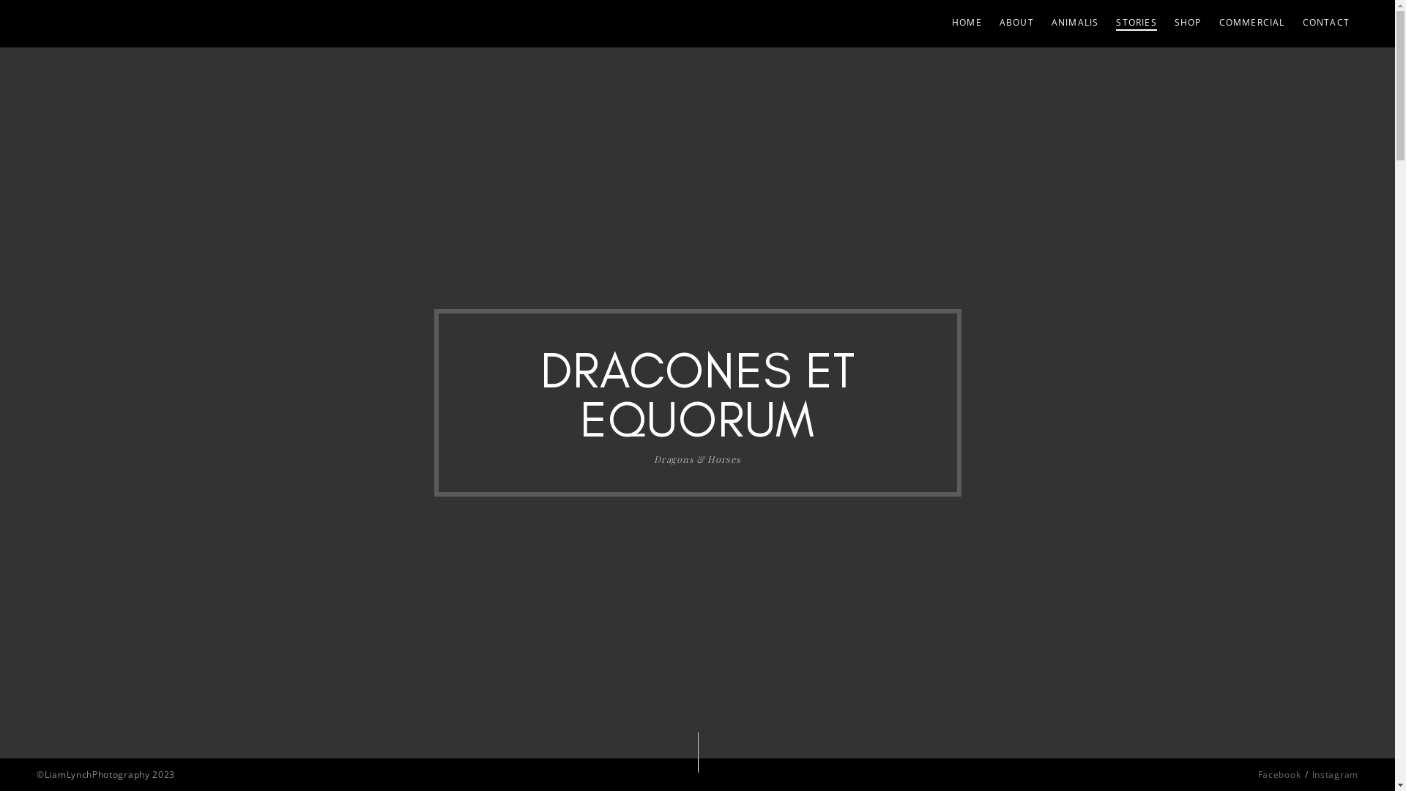  What do you see at coordinates (967, 23) in the screenshot?
I see `HOME` at bounding box center [967, 23].